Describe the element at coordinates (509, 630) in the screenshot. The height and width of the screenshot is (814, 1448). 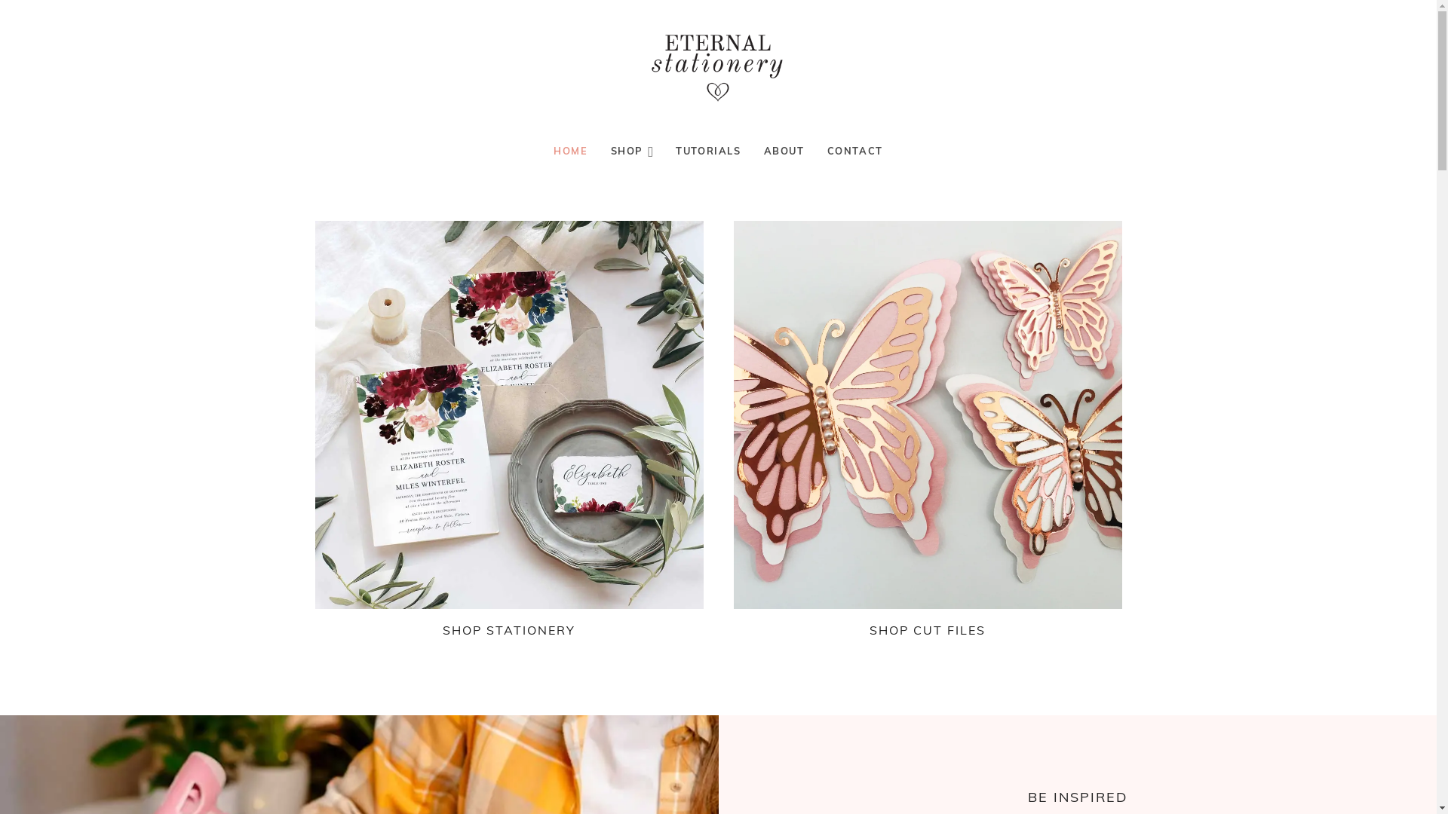
I see `SHOP STATIONERY` at that location.